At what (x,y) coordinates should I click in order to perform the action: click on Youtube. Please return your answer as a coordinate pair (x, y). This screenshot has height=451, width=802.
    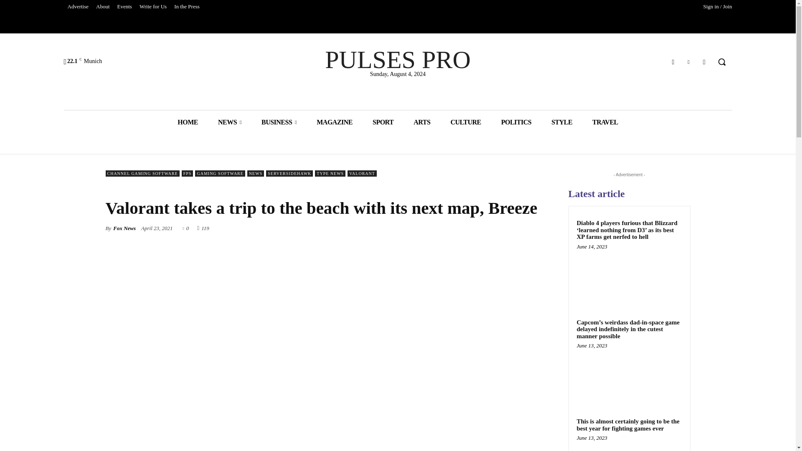
    Looking at the image, I should click on (704, 62).